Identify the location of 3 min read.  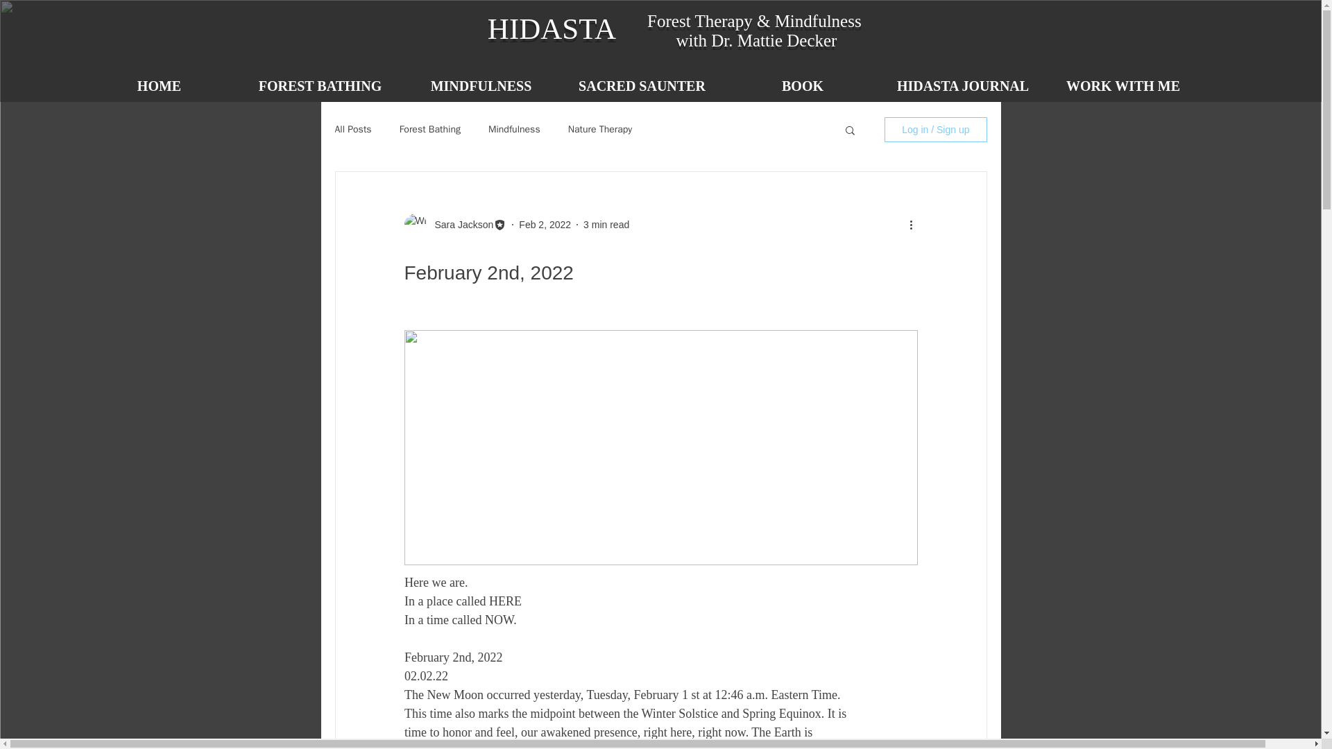
(606, 225).